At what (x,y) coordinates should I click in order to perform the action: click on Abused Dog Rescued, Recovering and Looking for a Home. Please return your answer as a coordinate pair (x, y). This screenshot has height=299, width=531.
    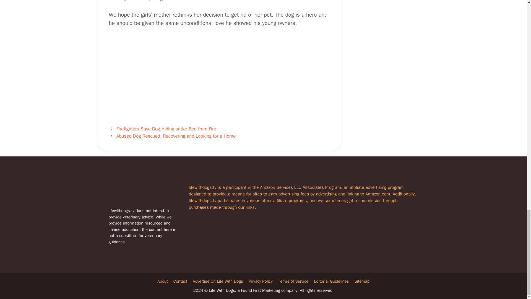
    Looking at the image, I should click on (176, 136).